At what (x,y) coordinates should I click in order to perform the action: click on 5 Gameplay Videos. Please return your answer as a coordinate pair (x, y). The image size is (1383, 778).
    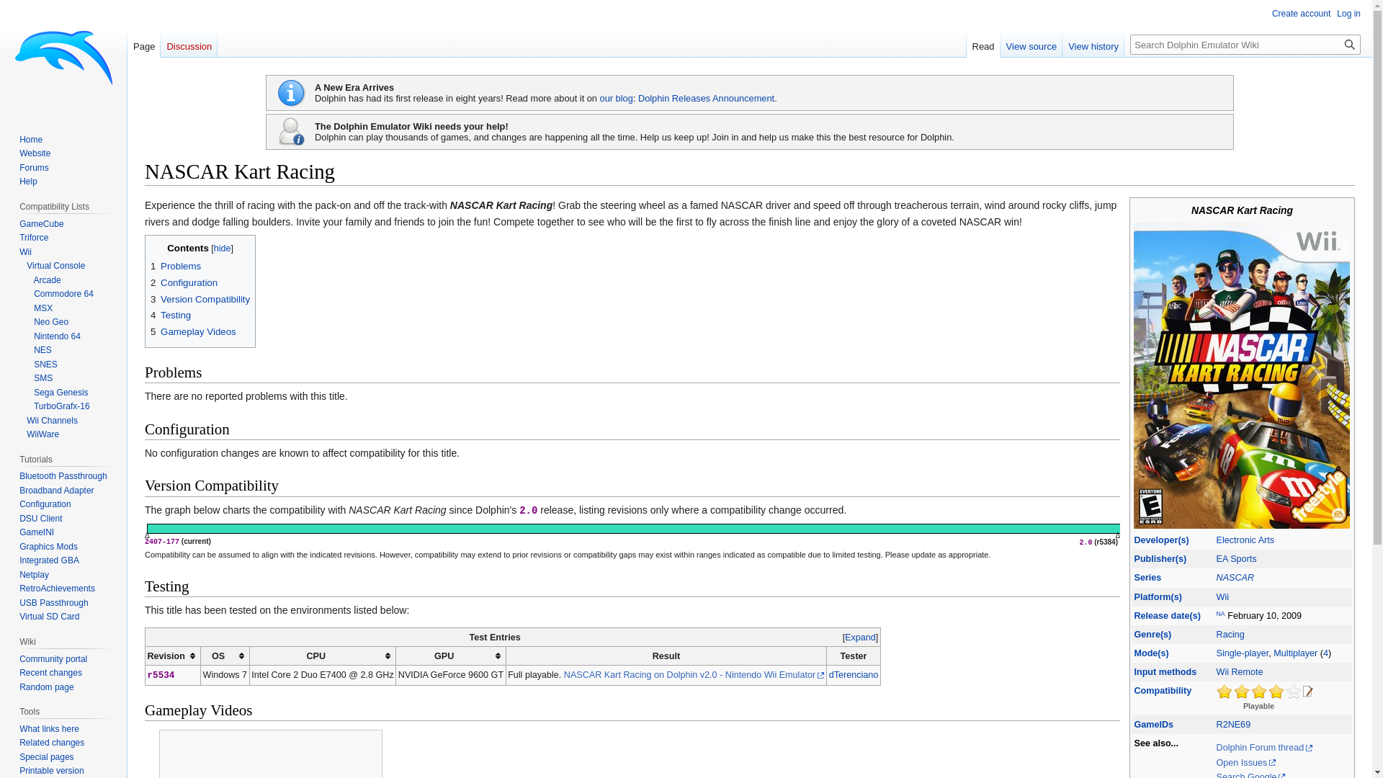
    Looking at the image, I should click on (193, 331).